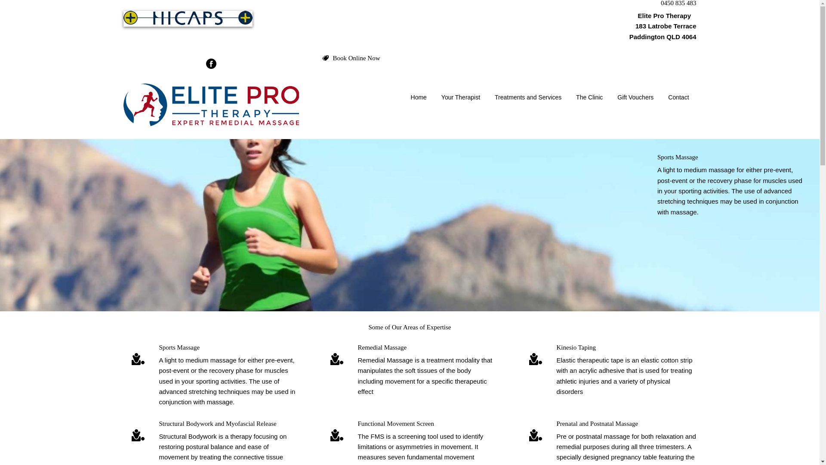 The width and height of the screenshot is (826, 465). Describe the element at coordinates (528, 97) in the screenshot. I see `Treatments and Services` at that location.